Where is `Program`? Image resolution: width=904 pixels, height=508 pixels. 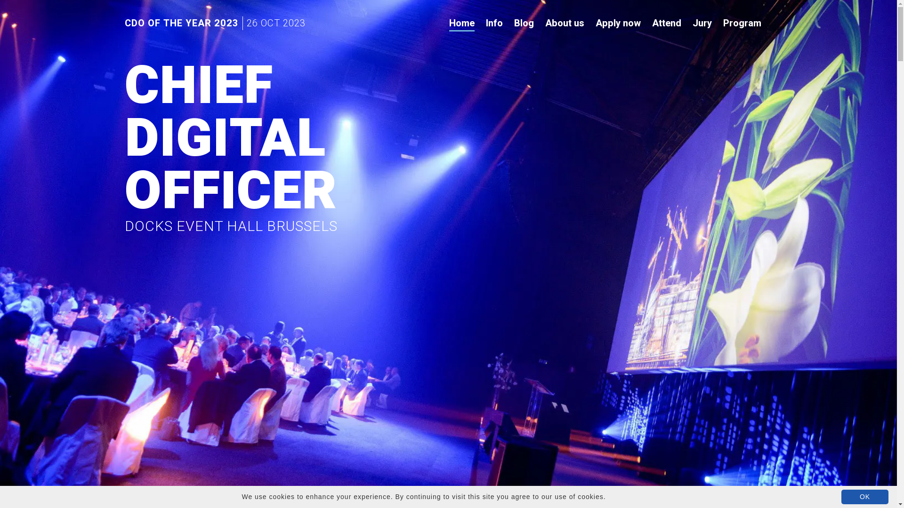
Program is located at coordinates (742, 24).